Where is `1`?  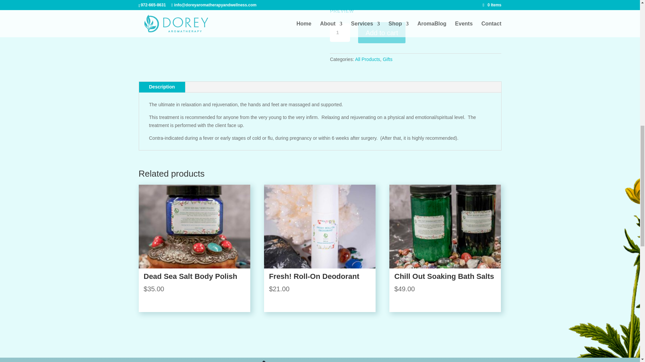 1 is located at coordinates (340, 33).